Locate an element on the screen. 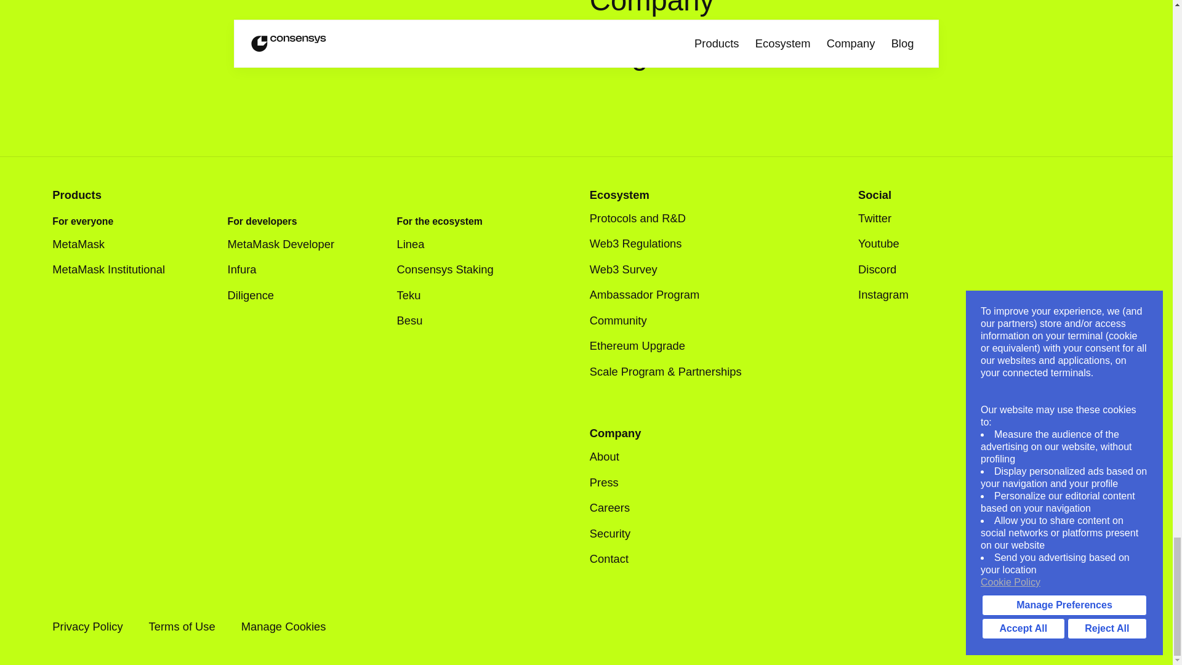 The image size is (1182, 665). Linea is located at coordinates (420, 244).